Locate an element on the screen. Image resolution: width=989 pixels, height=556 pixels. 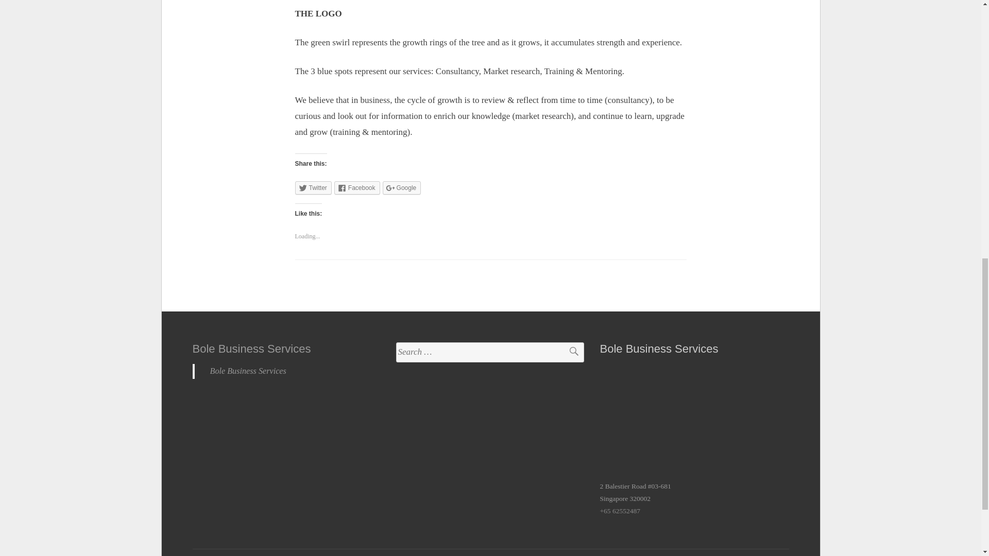
Click to share on Twitter is located at coordinates (313, 188).